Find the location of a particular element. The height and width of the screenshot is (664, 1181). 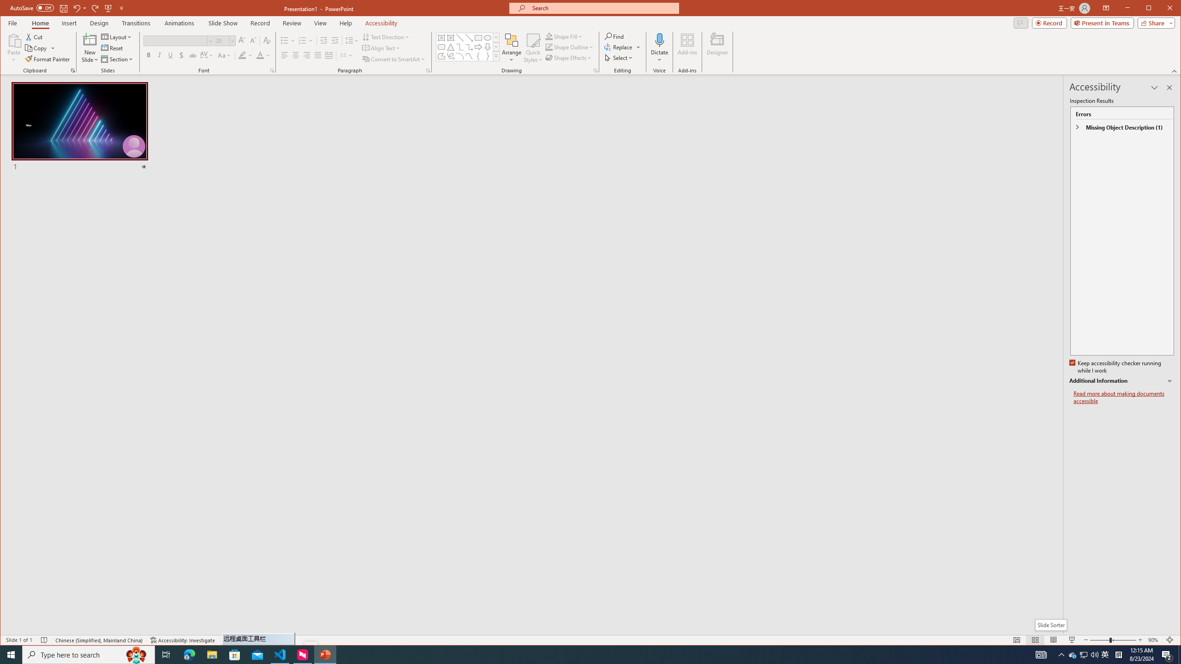

Underline is located at coordinates (171, 55).